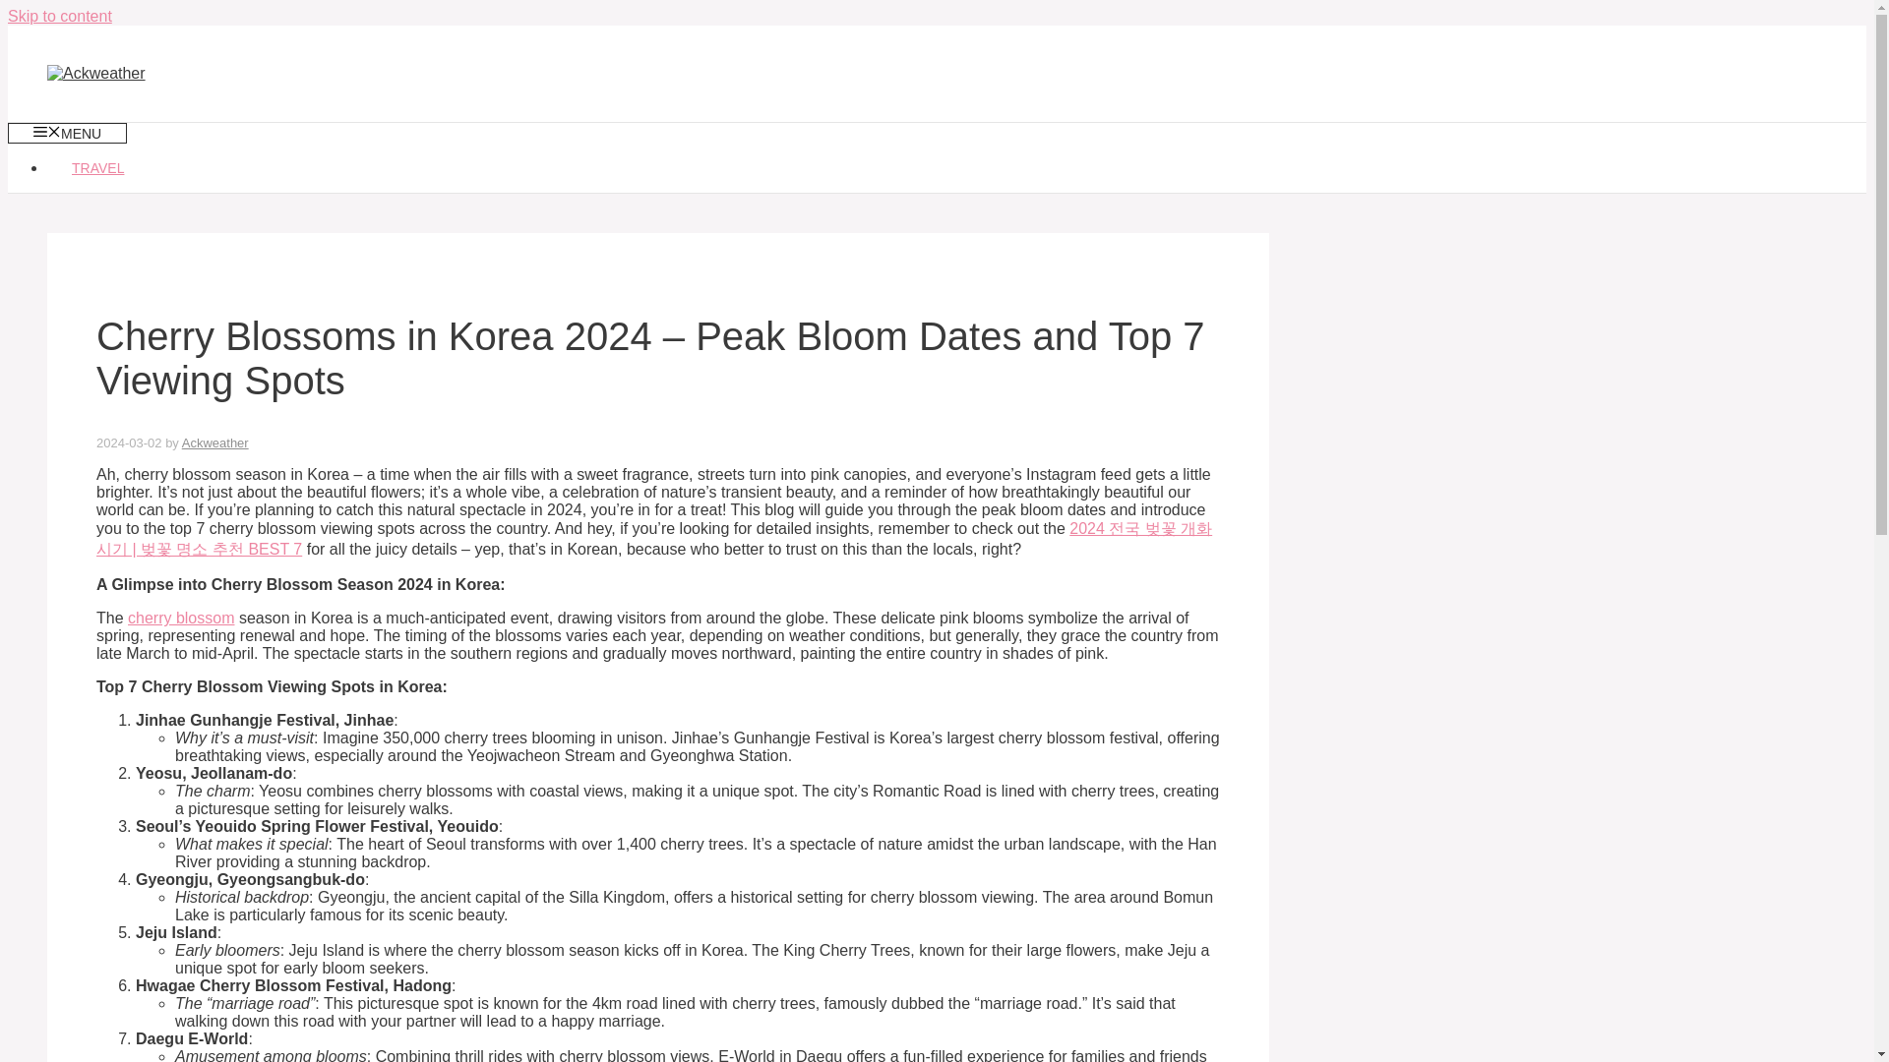 The width and height of the screenshot is (1889, 1062). What do you see at coordinates (181, 618) in the screenshot?
I see `cherry blossom` at bounding box center [181, 618].